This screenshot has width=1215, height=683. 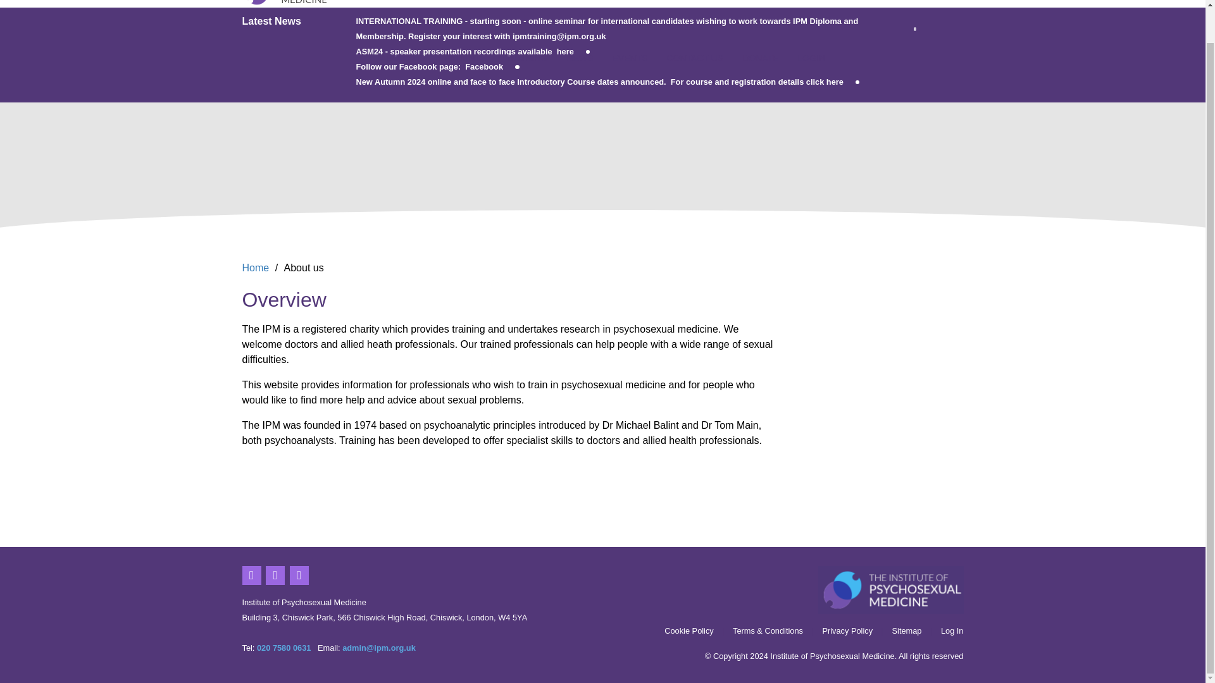 What do you see at coordinates (402, 61) in the screenshot?
I see `ABOUT US` at bounding box center [402, 61].